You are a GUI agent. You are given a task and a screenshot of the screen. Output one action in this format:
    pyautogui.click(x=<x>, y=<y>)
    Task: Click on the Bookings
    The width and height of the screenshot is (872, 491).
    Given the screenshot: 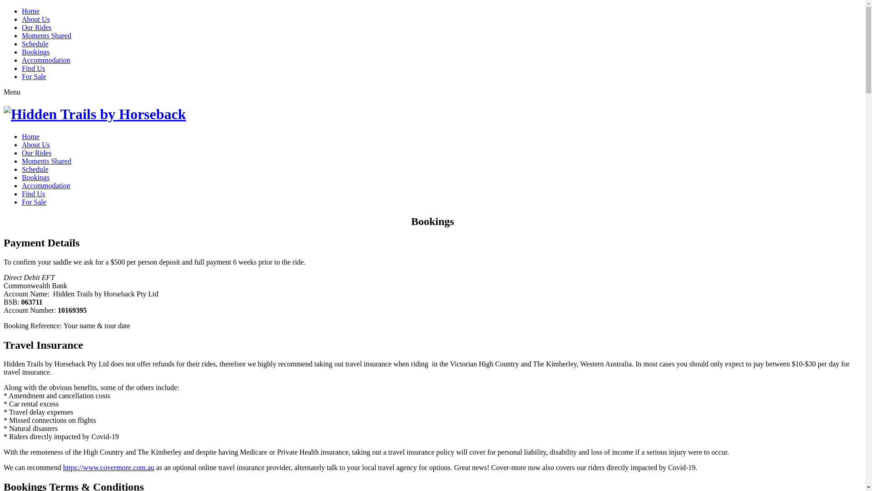 What is the action you would take?
    pyautogui.click(x=35, y=52)
    